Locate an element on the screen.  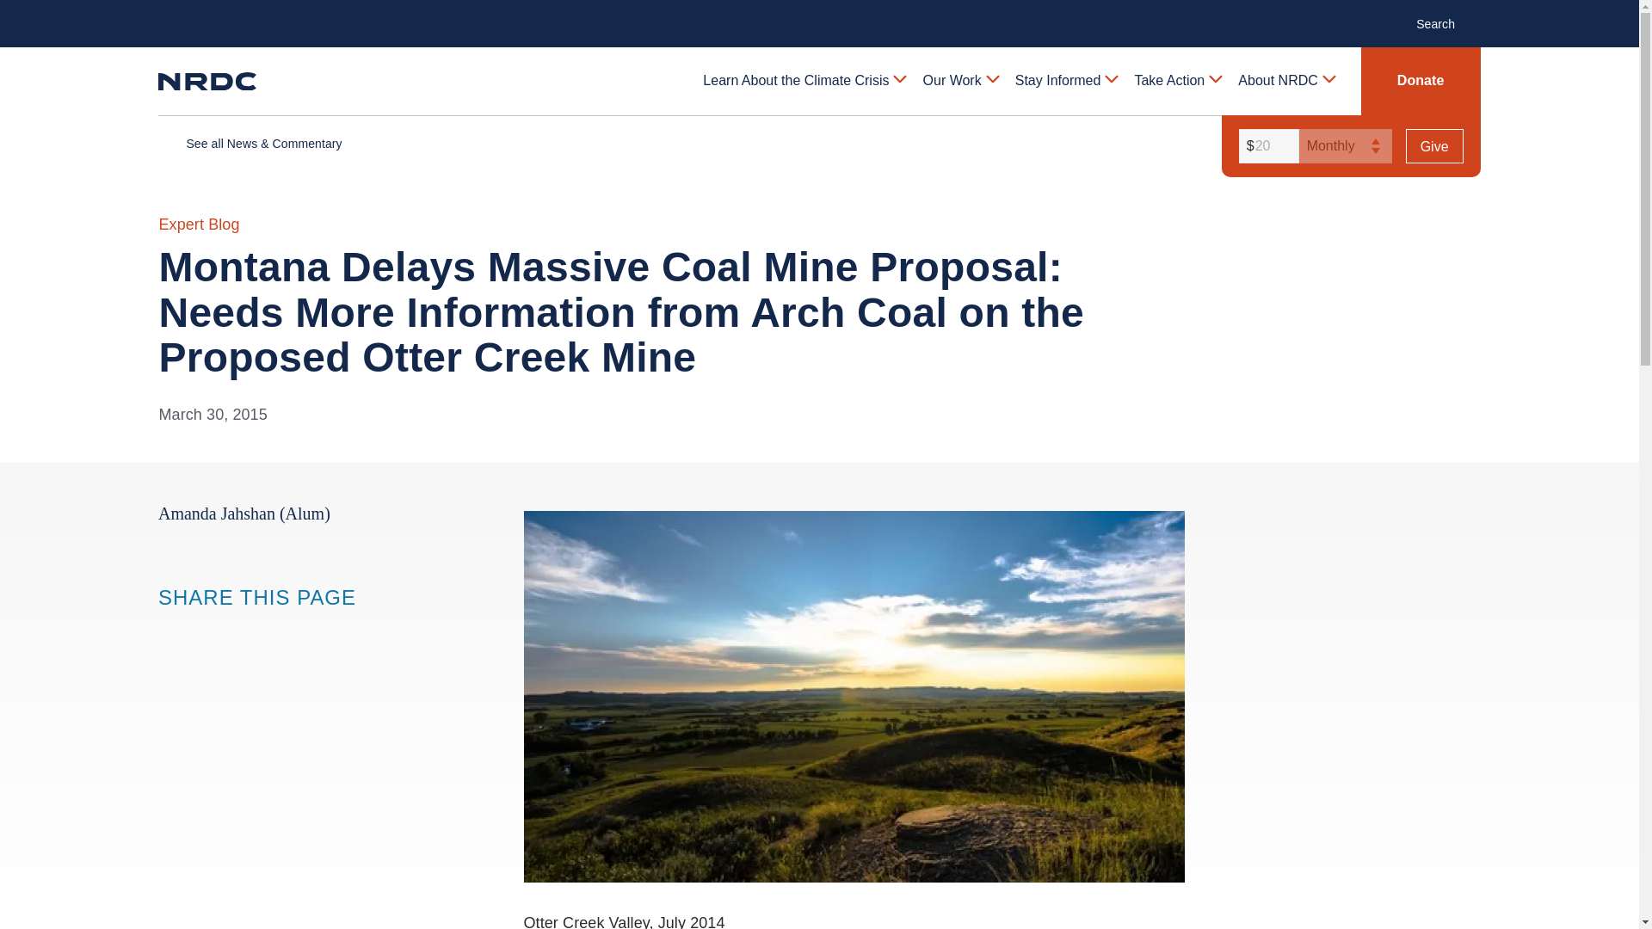
Take Action is located at coordinates (1177, 81).